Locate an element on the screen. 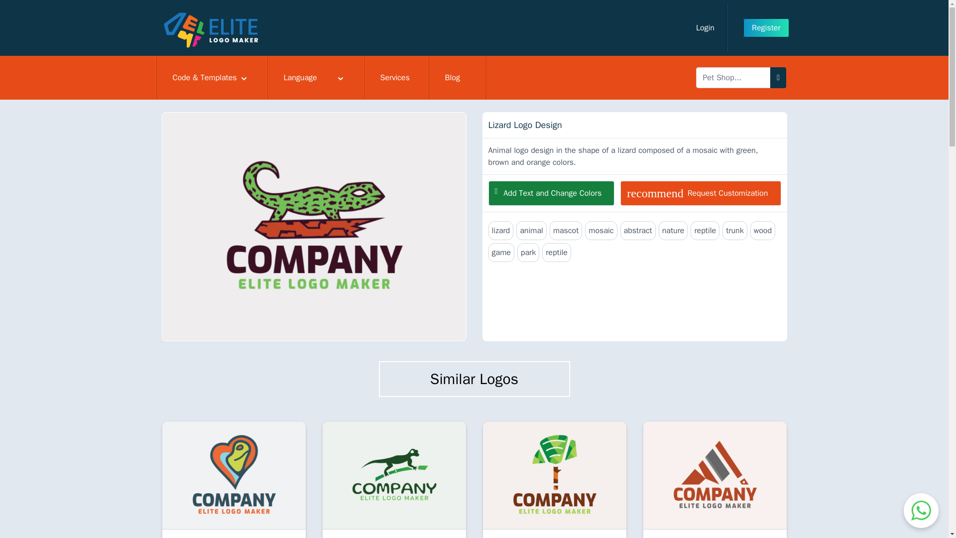  reptile is located at coordinates (551, 193).